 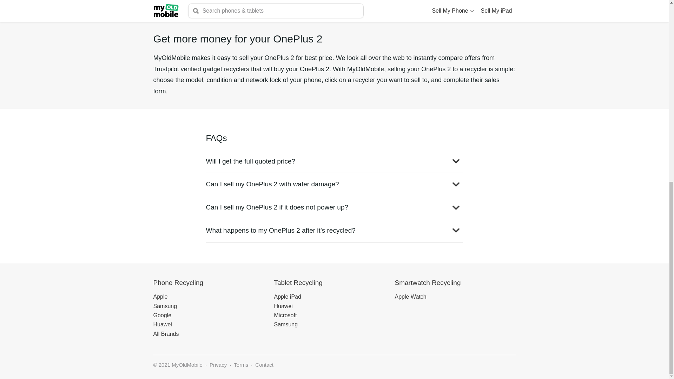 I want to click on Smartwatch Recycling, so click(x=427, y=282).